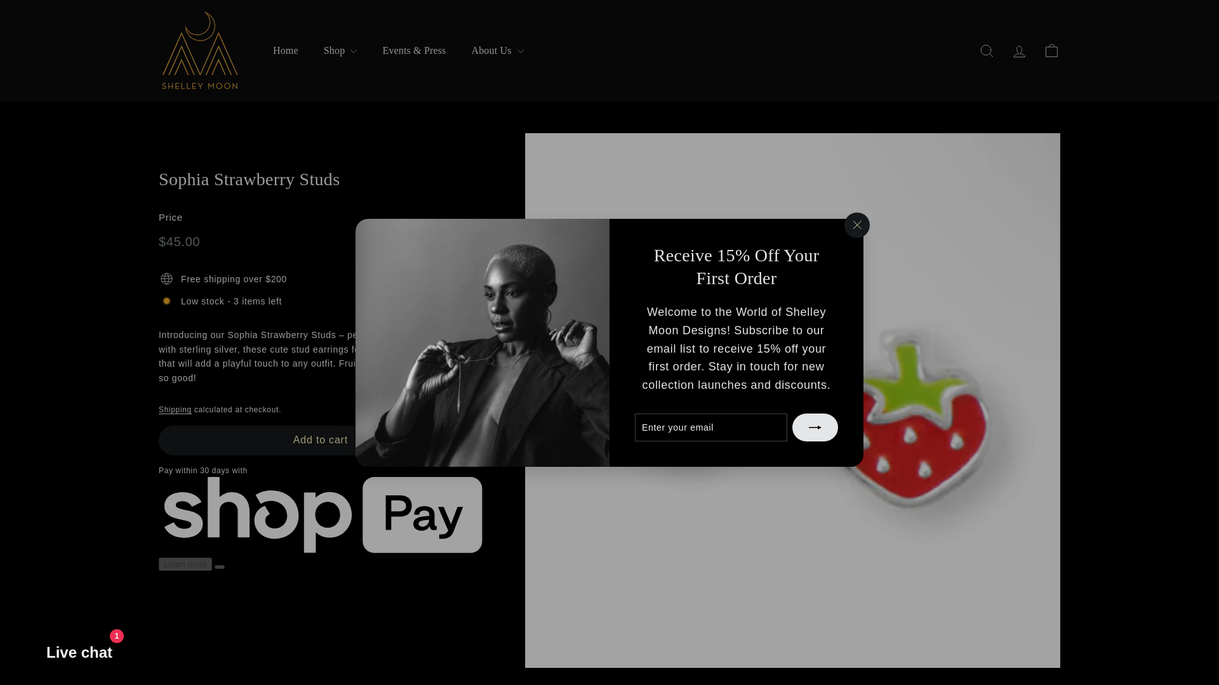 The height and width of the screenshot is (685, 1219). What do you see at coordinates (286, 51) in the screenshot?
I see `Home` at bounding box center [286, 51].